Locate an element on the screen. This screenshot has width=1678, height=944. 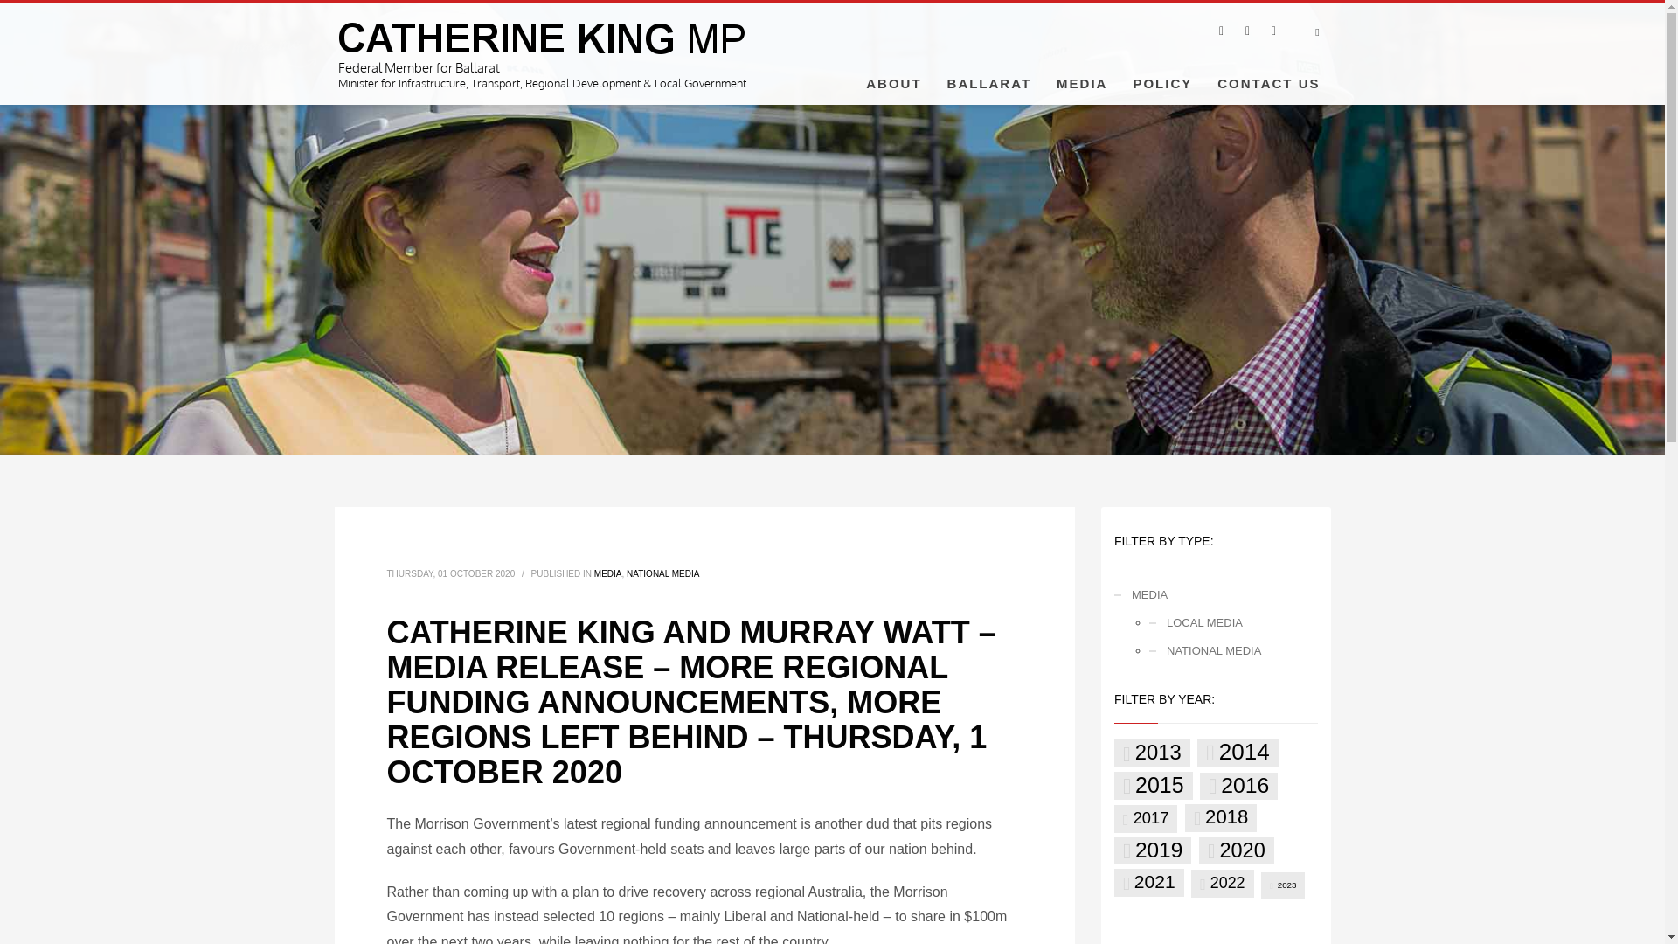
NATIONAL MEDIA is located at coordinates (662, 573).